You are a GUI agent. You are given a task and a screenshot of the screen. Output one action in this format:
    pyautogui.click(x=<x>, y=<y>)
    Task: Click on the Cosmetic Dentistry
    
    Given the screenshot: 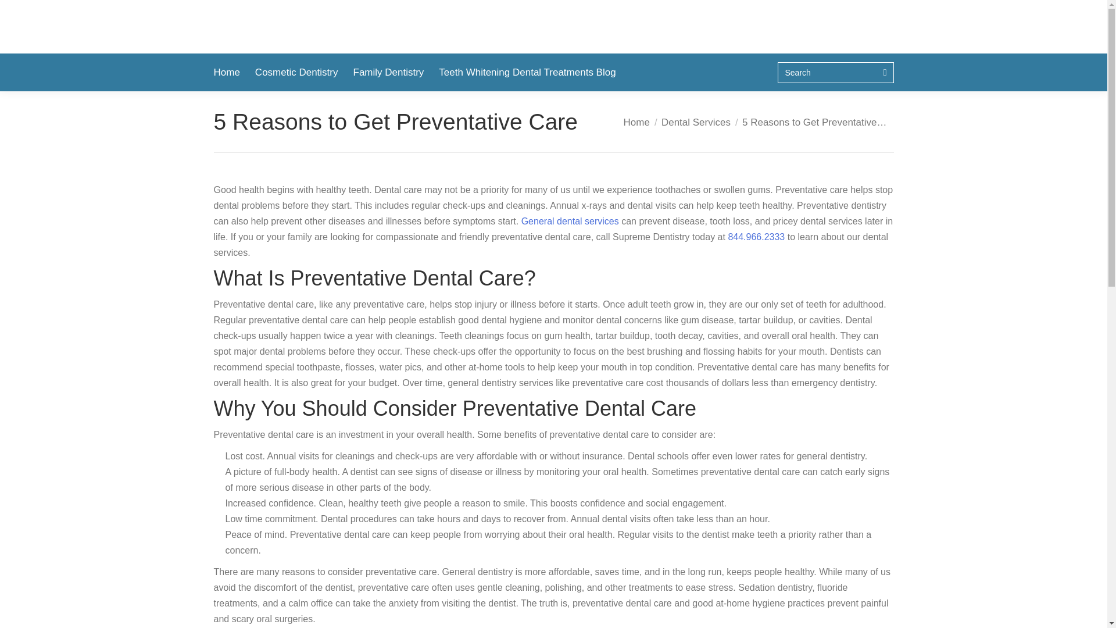 What is the action you would take?
    pyautogui.click(x=296, y=72)
    